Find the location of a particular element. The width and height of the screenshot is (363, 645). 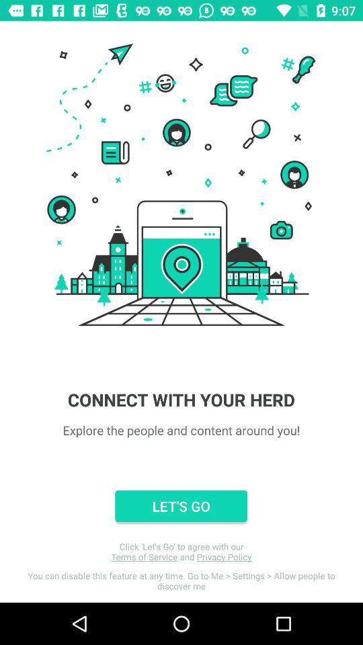

turn off the icon above the you can disable icon is located at coordinates (182, 552).